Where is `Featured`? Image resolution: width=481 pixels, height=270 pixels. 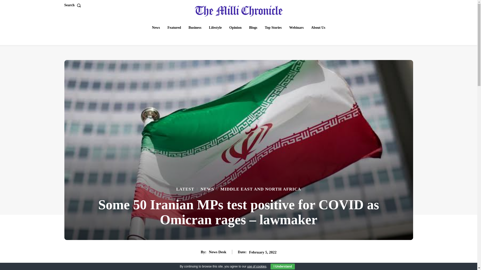 Featured is located at coordinates (174, 27).